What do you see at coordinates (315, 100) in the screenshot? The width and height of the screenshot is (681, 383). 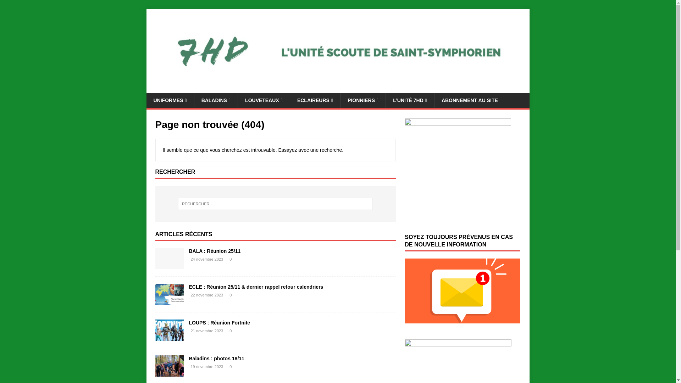 I see `ECLAIREURS` at bounding box center [315, 100].